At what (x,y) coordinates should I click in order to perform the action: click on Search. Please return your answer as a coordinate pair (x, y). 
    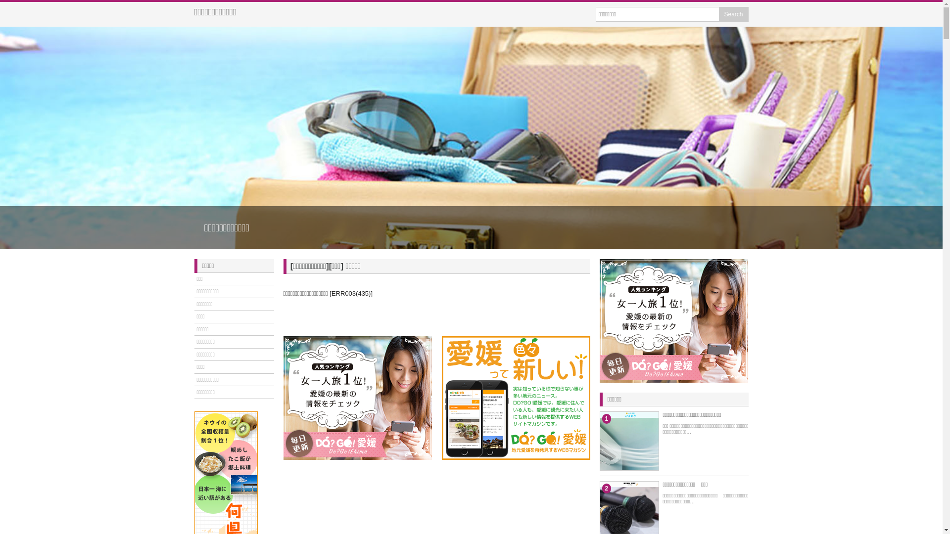
    Looking at the image, I should click on (733, 14).